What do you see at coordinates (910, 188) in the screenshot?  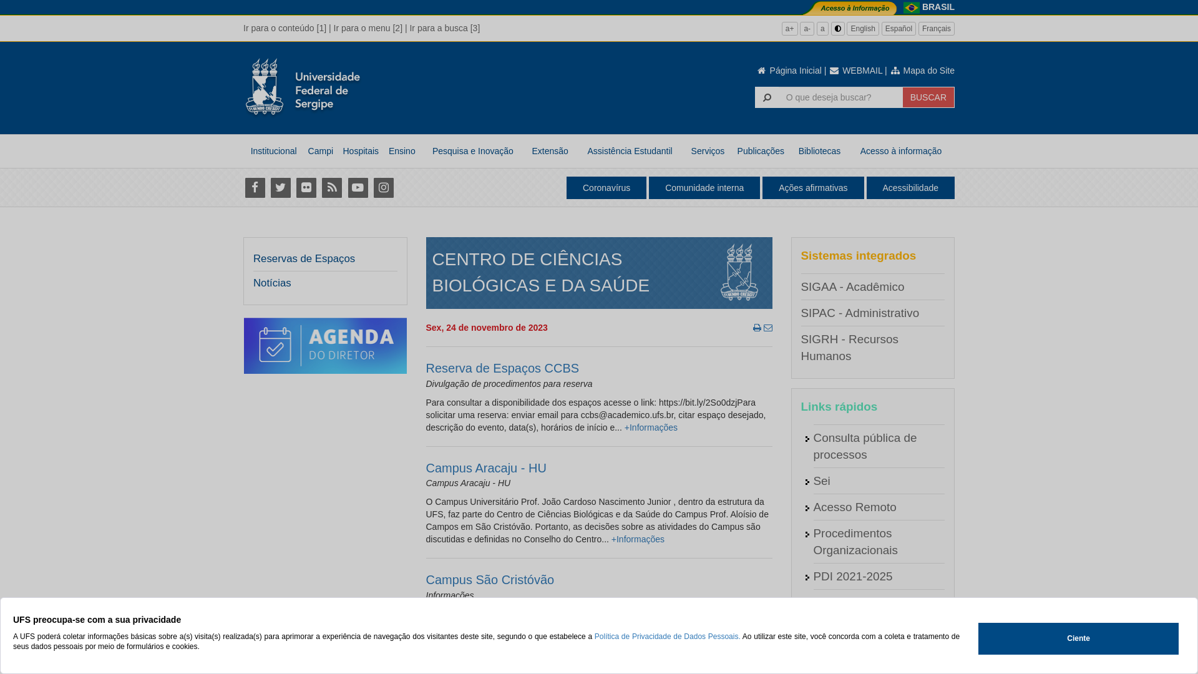 I see `Acessibilidade` at bounding box center [910, 188].